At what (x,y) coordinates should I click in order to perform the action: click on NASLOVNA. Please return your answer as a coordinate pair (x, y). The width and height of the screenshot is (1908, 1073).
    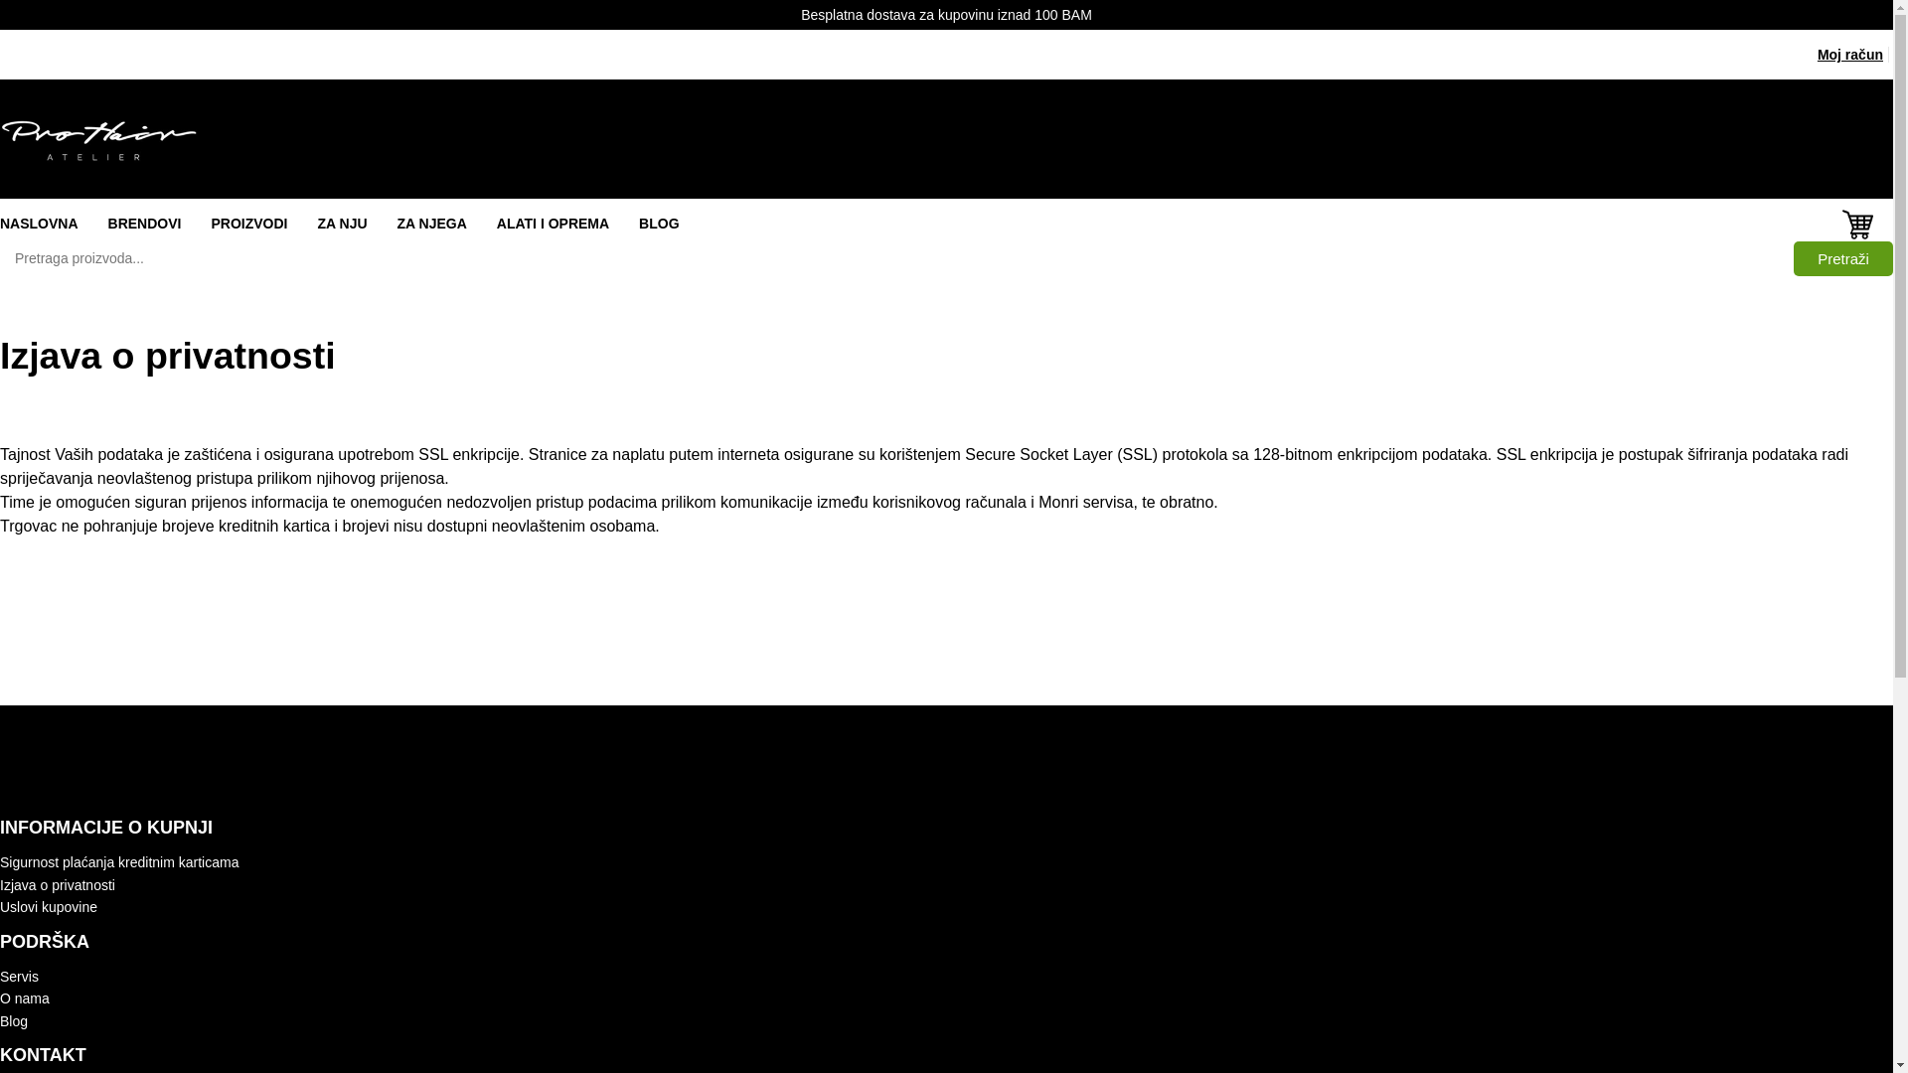
    Looking at the image, I should click on (40, 224).